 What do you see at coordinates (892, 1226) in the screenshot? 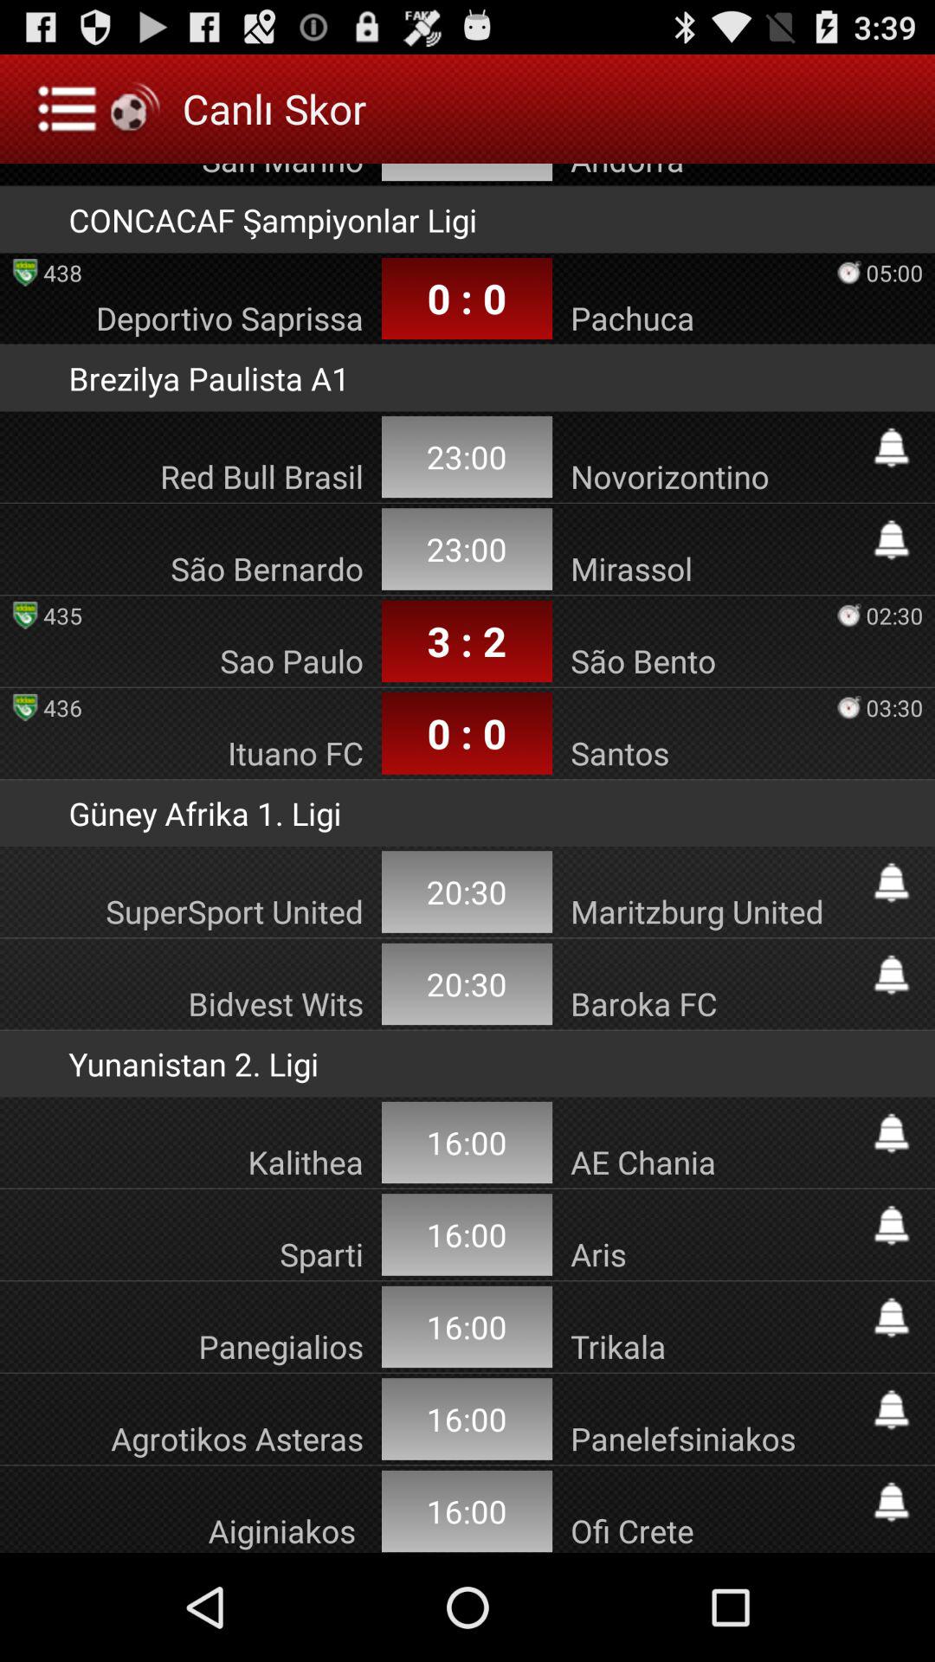
I see `set reminder for game` at bounding box center [892, 1226].